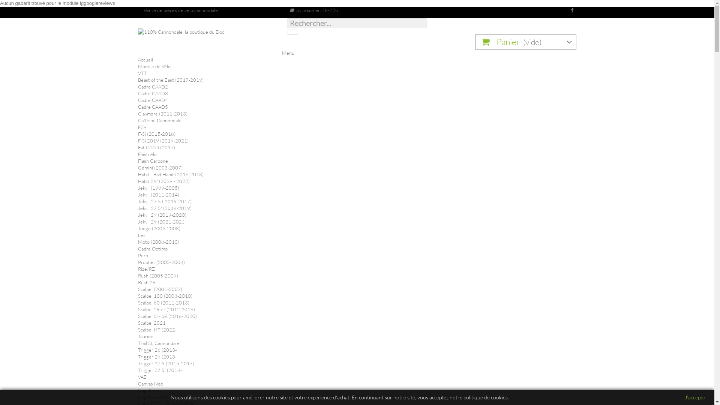  Describe the element at coordinates (171, 80) in the screenshot. I see `Beast of the East (2017-2019)` at that location.